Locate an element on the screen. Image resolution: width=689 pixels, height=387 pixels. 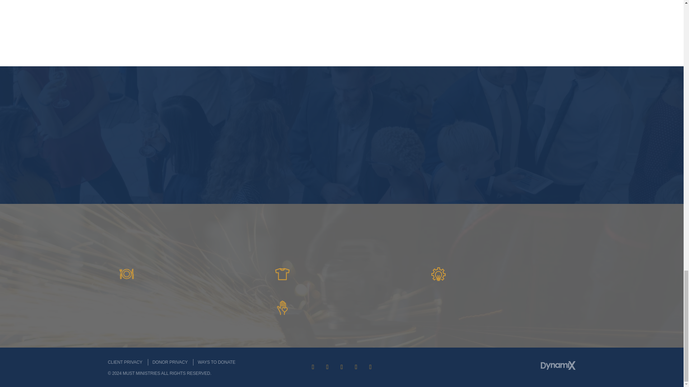
Facebook is located at coordinates (313, 367).